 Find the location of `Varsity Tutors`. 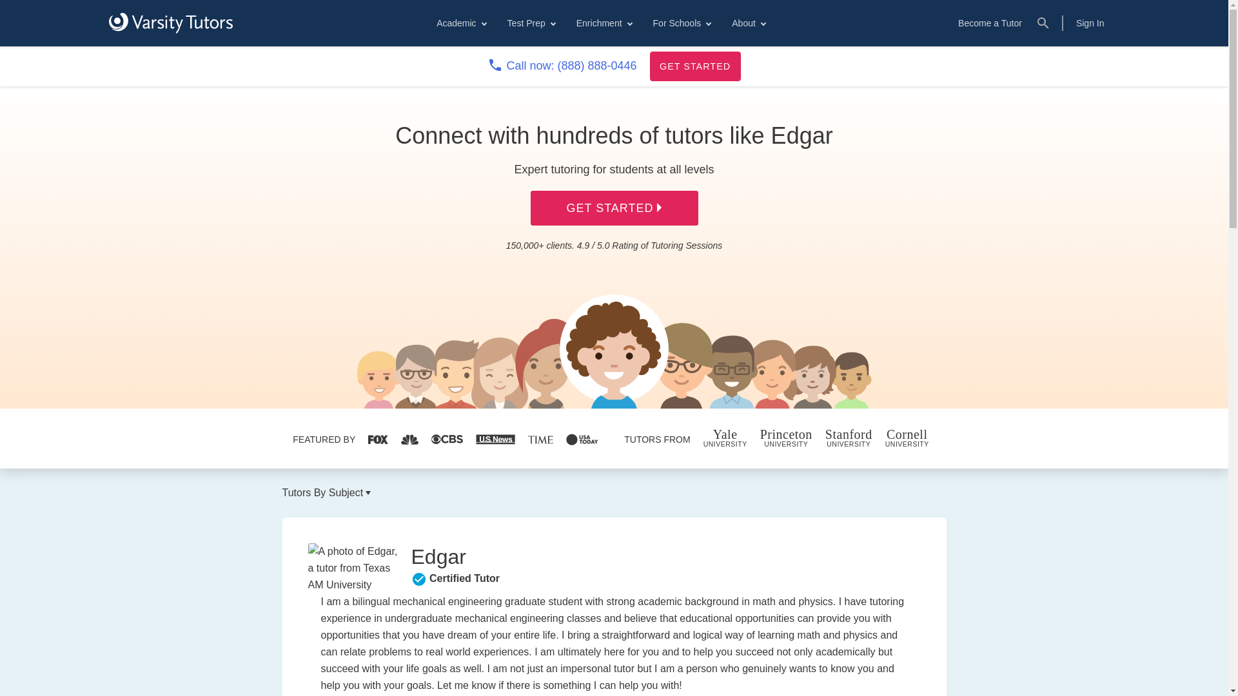

Varsity Tutors is located at coordinates (170, 23).